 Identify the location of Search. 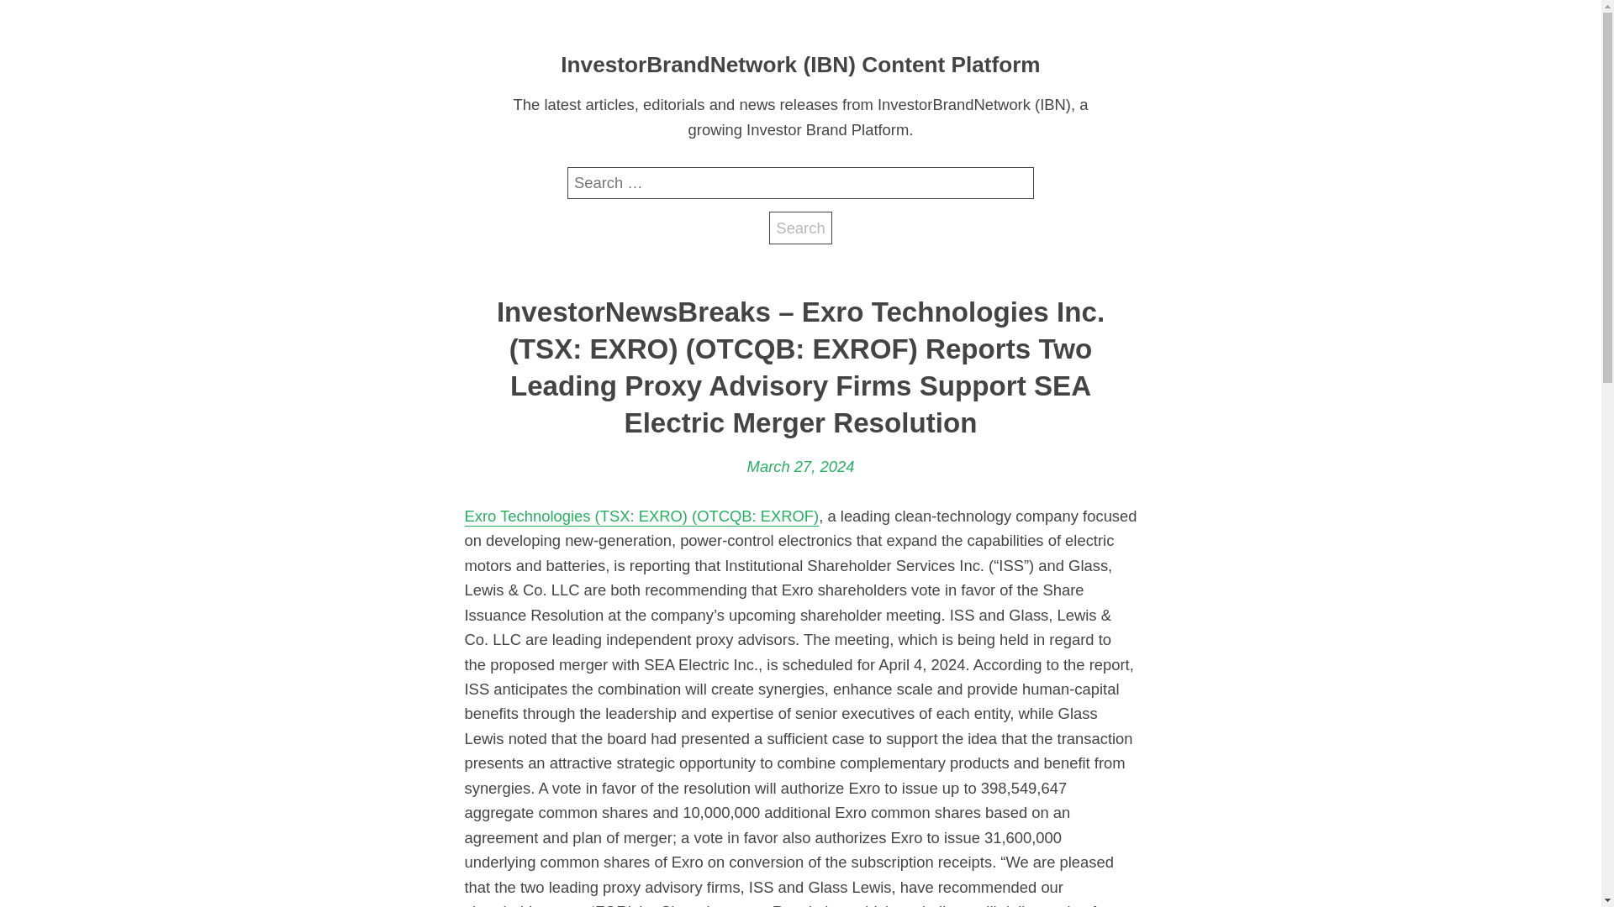
(800, 227).